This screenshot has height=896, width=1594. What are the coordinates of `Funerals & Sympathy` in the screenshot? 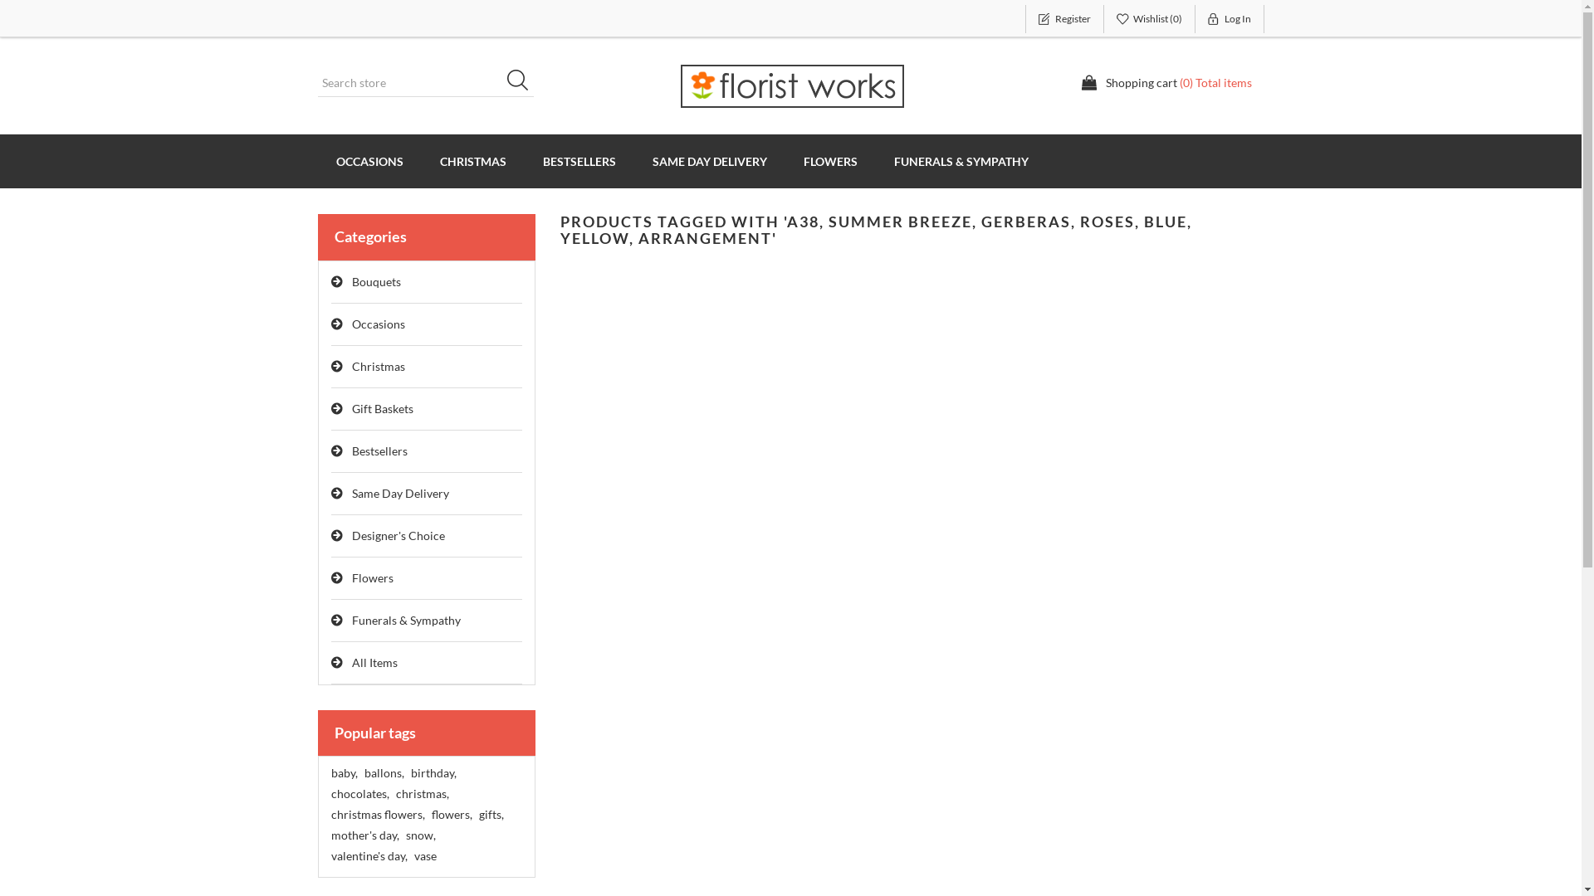 It's located at (427, 621).